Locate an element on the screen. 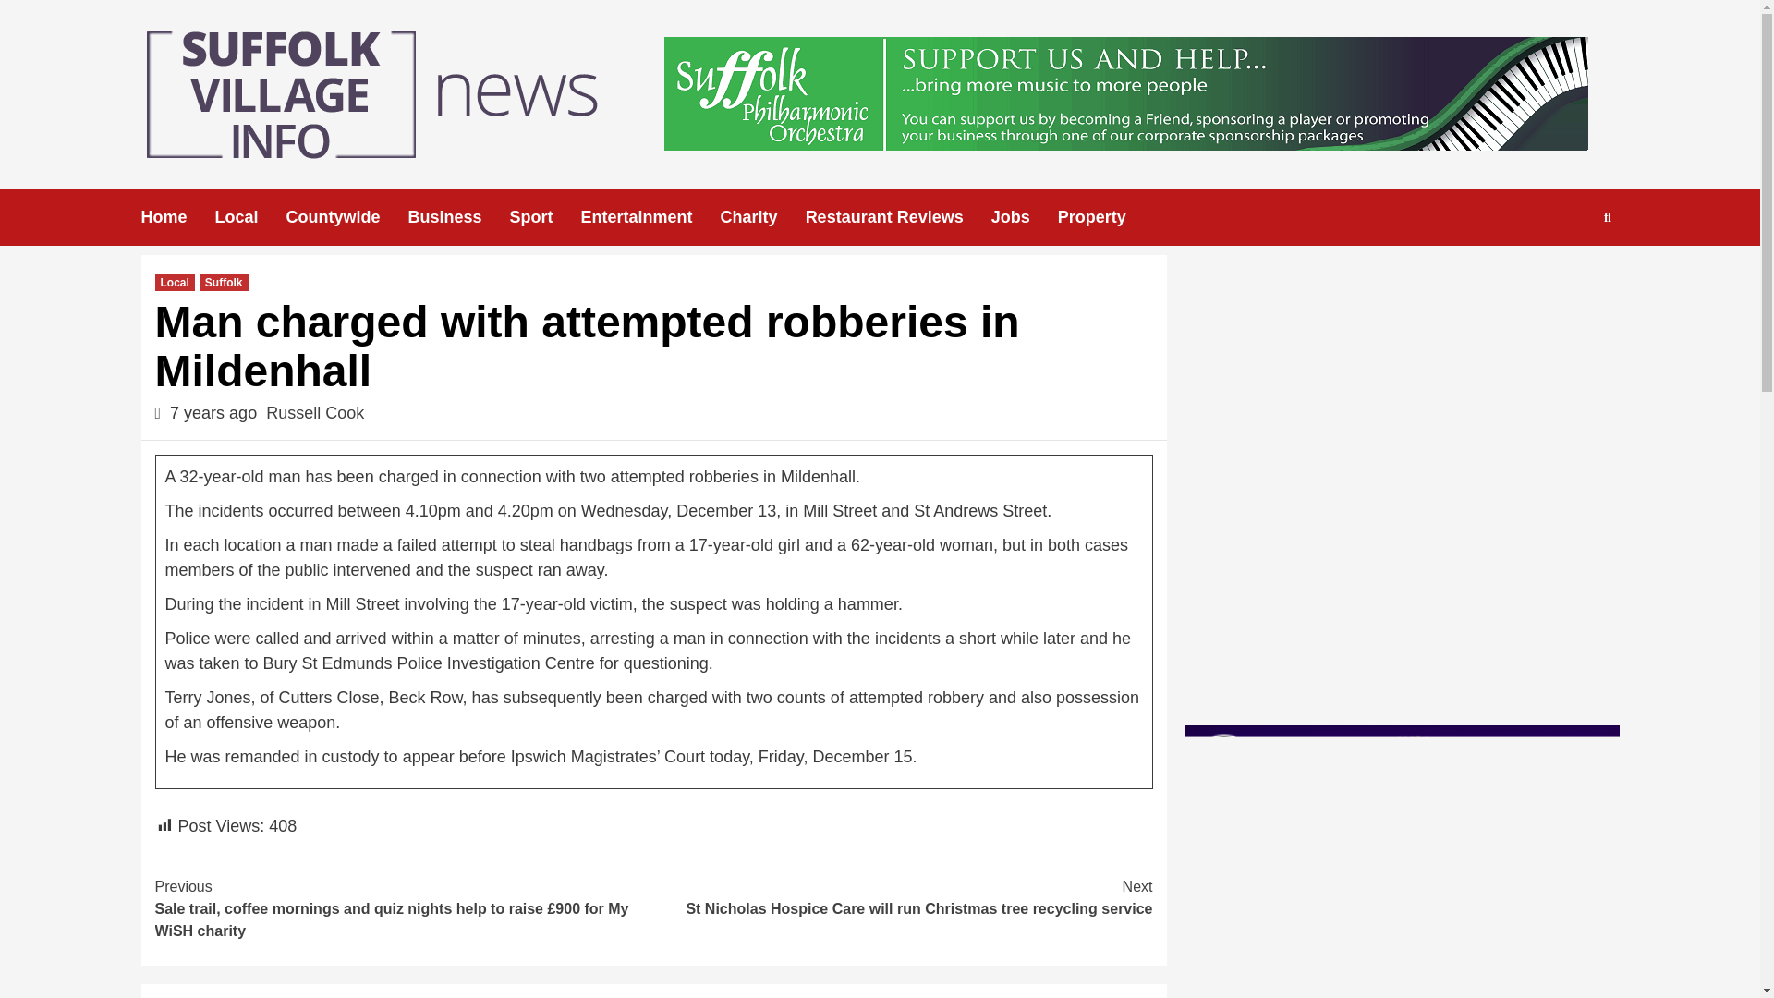  Local is located at coordinates (249, 217).